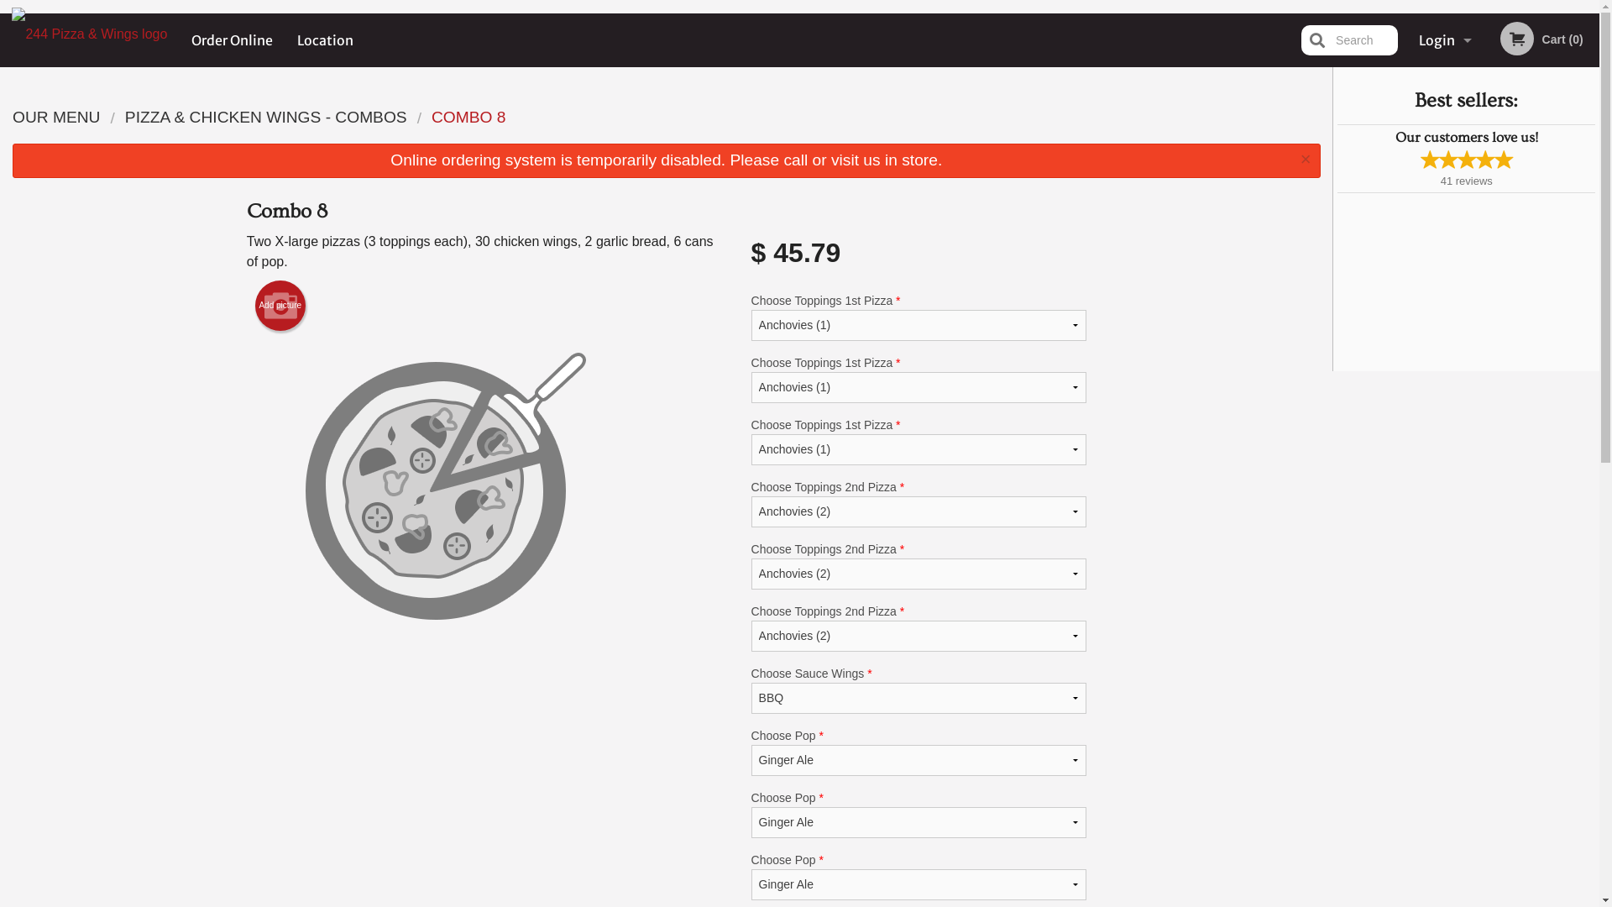  I want to click on Order Online, so click(233, 40).